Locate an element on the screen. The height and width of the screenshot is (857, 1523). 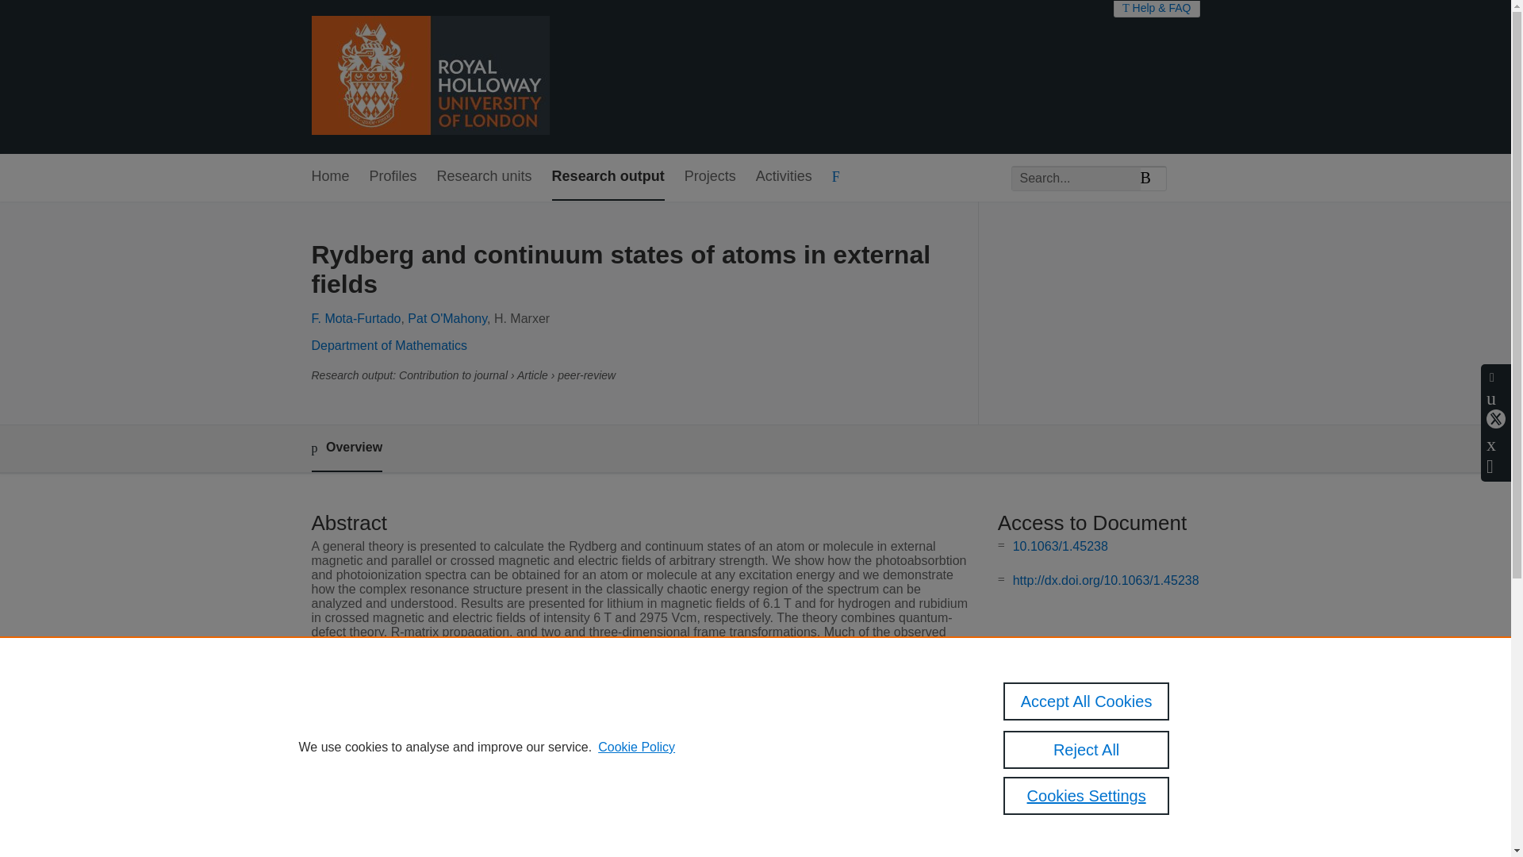
Royal Holloway Research Portal Home is located at coordinates (429, 76).